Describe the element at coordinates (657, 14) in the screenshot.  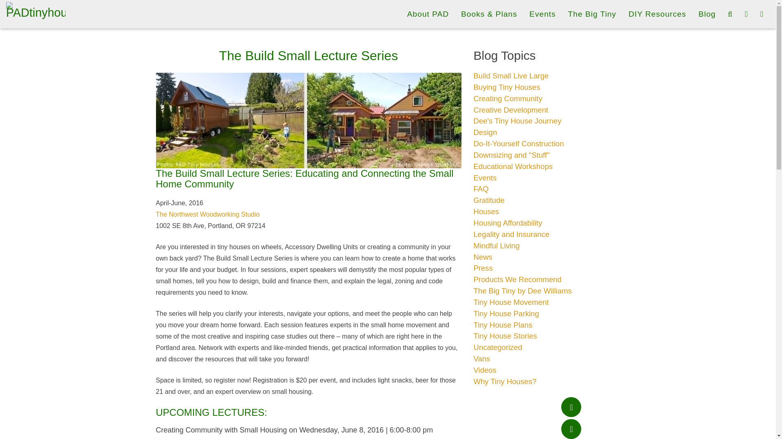
I see `DIY Resources` at that location.